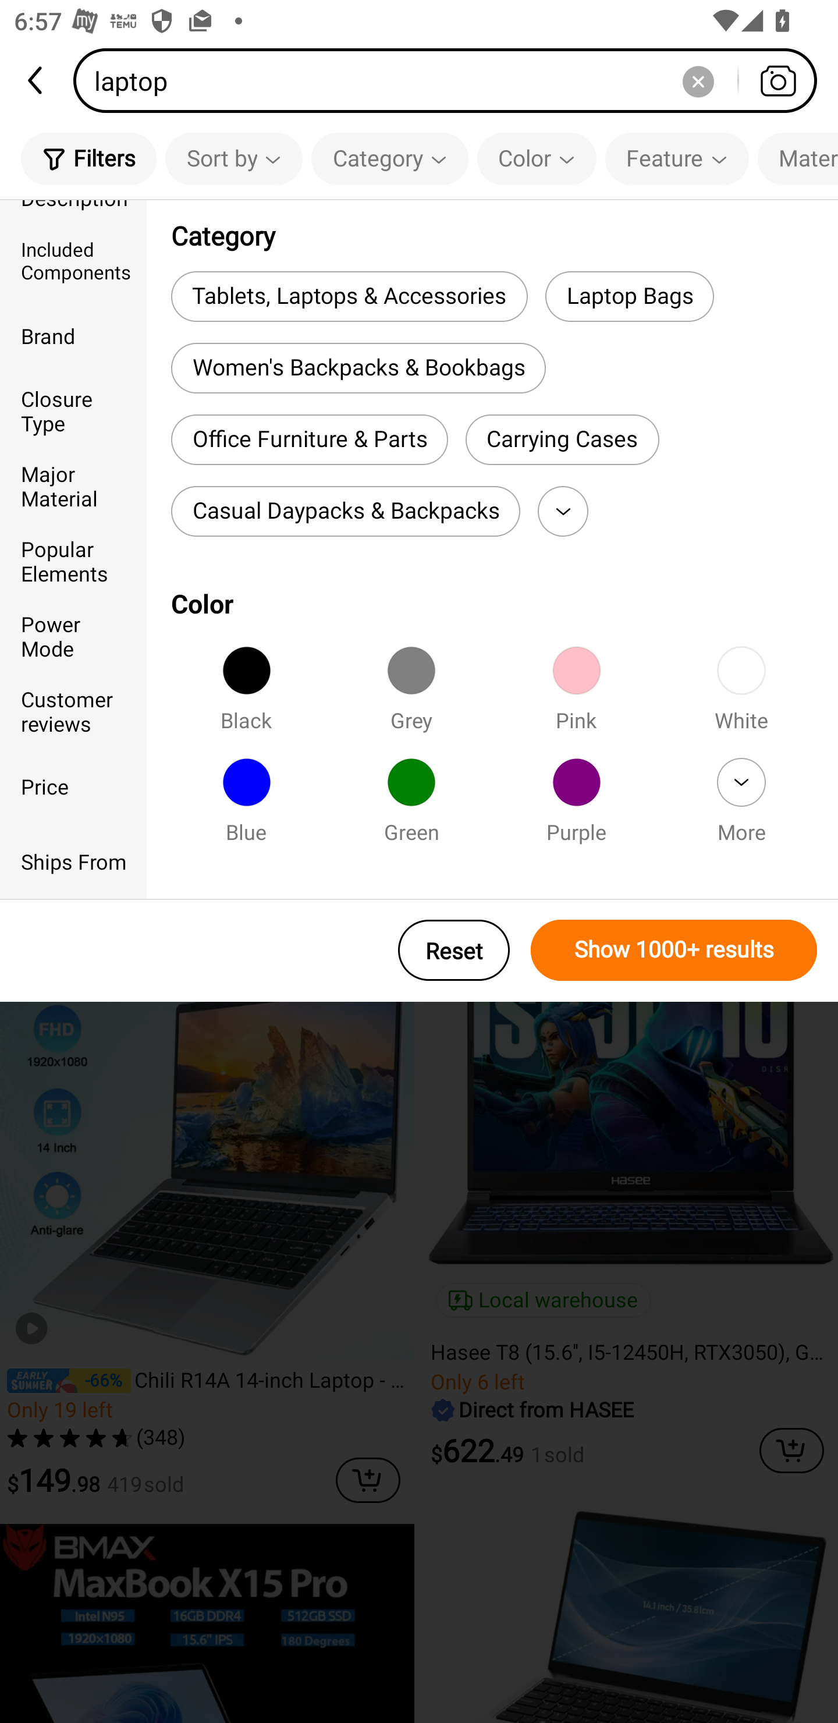 Image resolution: width=838 pixels, height=1723 pixels. I want to click on Material, so click(797, 158).